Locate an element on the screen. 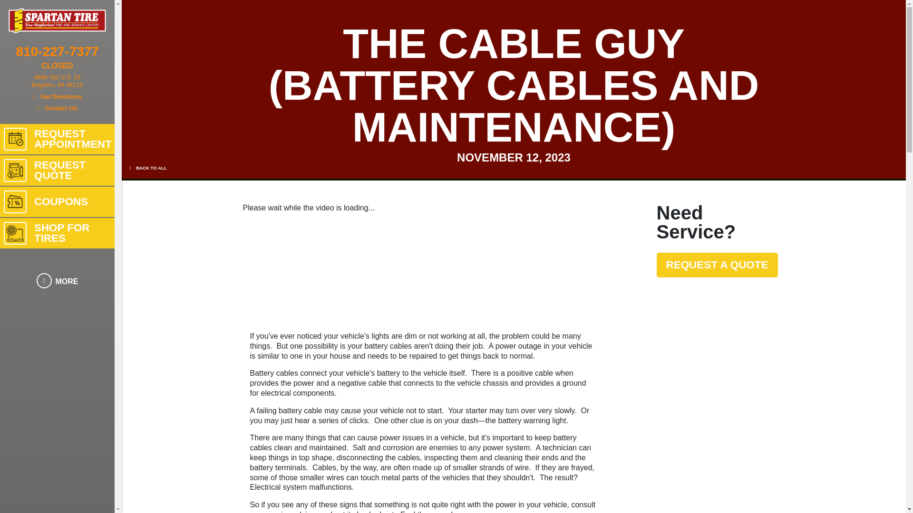  REQUEST APPOINTMENT is located at coordinates (57, 87).